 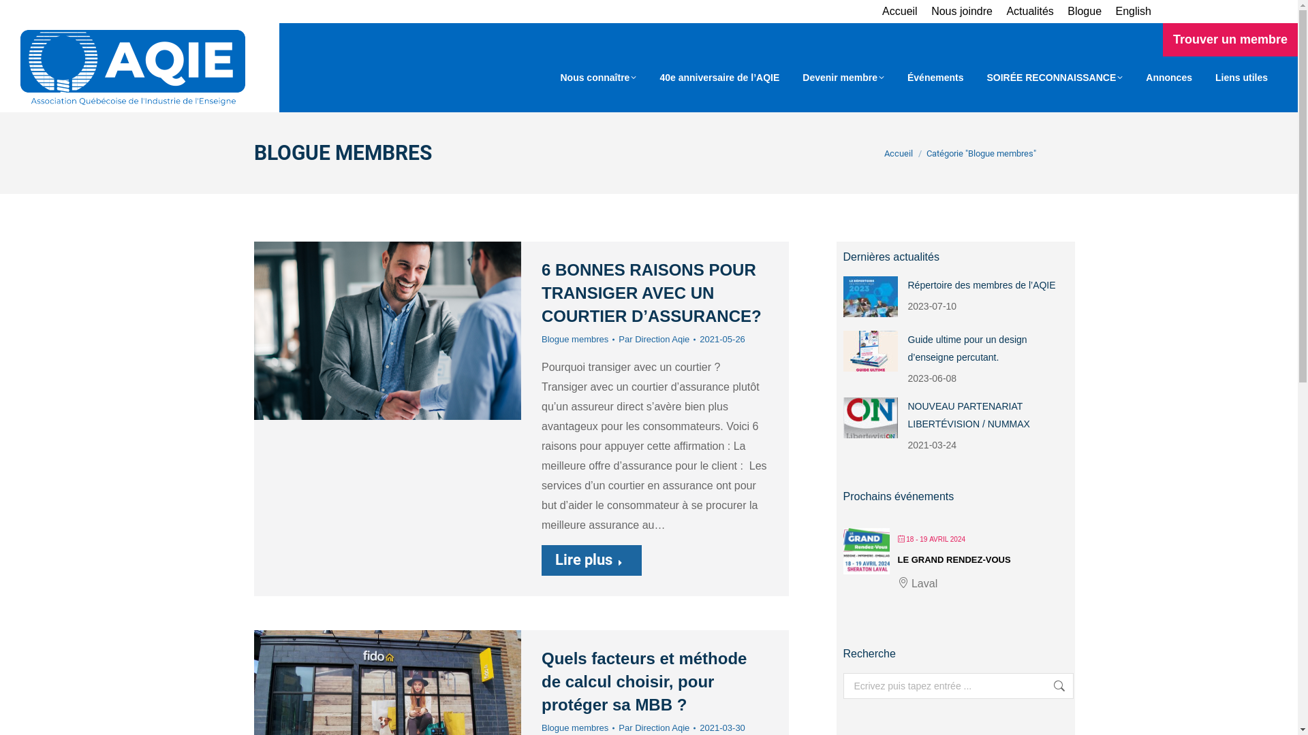 I want to click on 2021-05-26, so click(x=722, y=339).